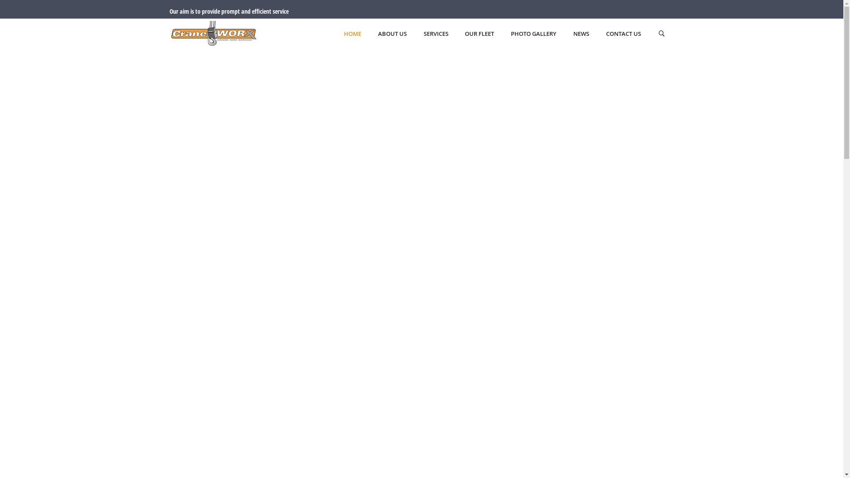 Image resolution: width=850 pixels, height=478 pixels. What do you see at coordinates (623, 35) in the screenshot?
I see `CONTACT US` at bounding box center [623, 35].